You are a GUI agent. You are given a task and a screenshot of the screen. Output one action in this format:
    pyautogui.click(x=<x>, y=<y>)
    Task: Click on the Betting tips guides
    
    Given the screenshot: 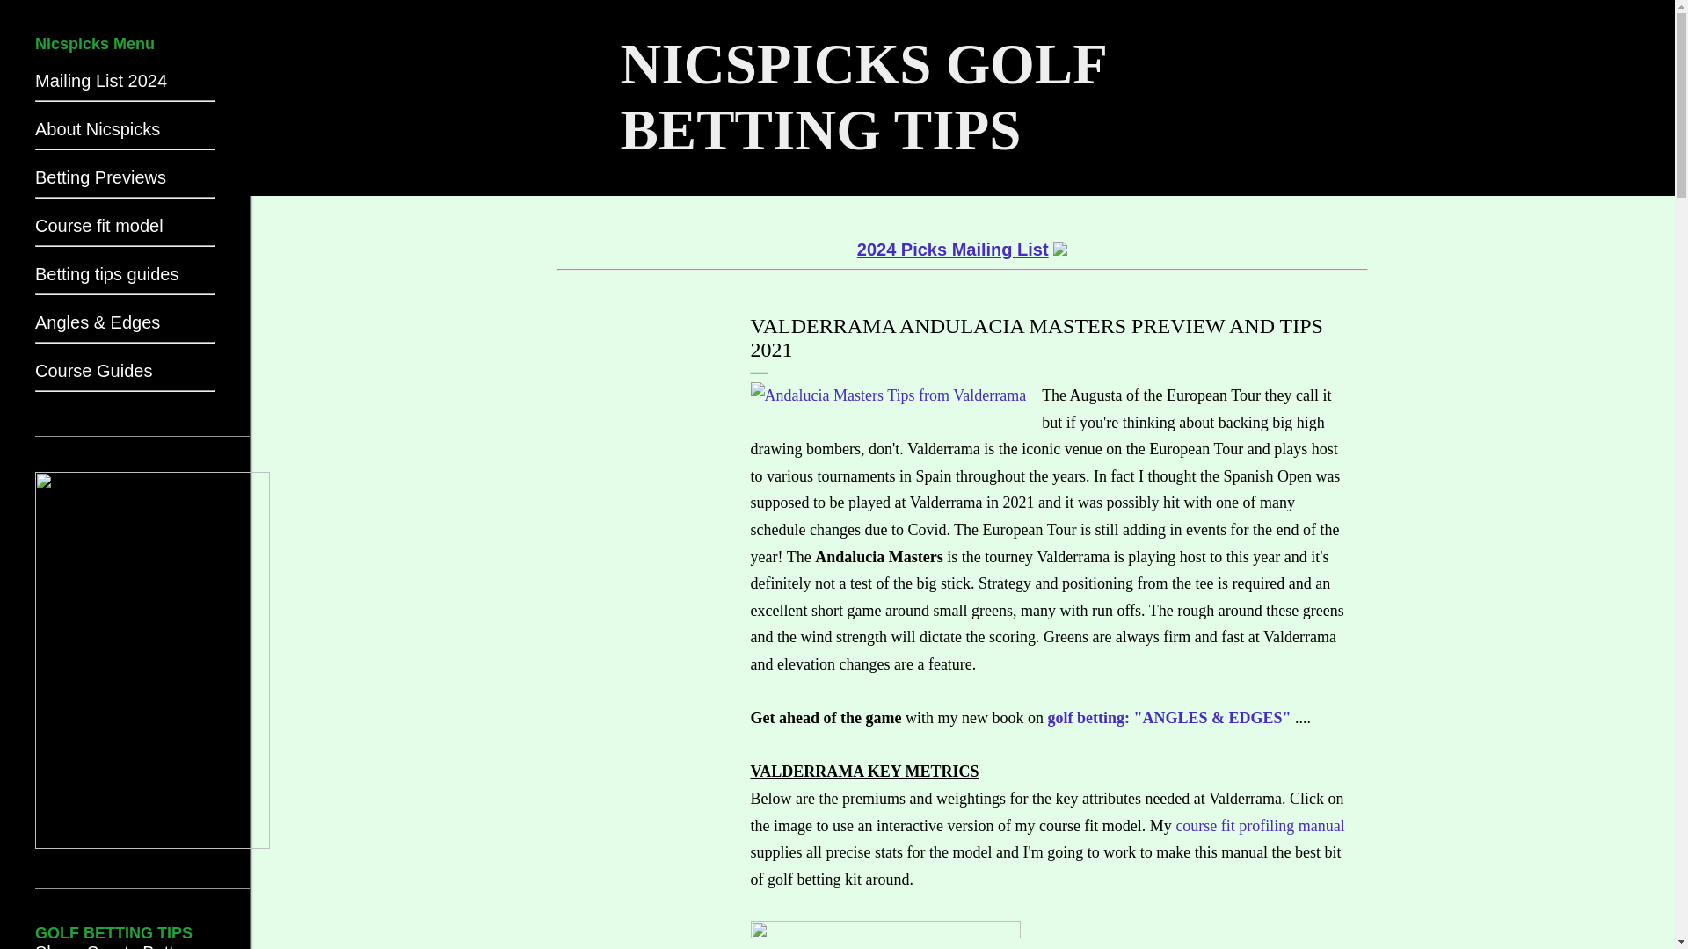 What is the action you would take?
    pyautogui.click(x=125, y=279)
    